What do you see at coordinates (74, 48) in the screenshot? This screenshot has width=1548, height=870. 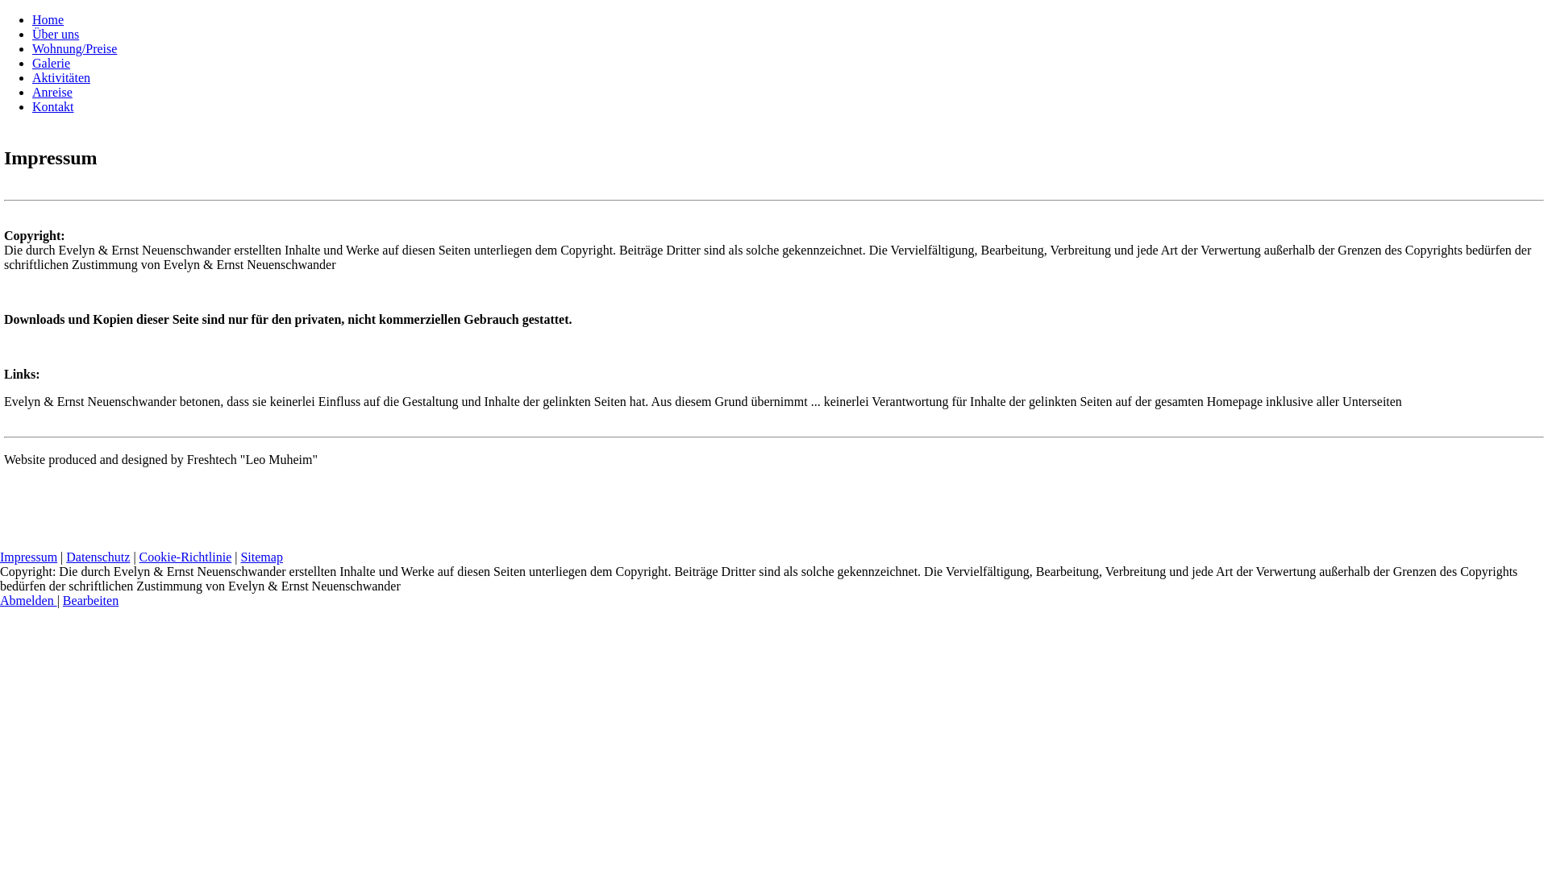 I see `Wohnung/Preise` at bounding box center [74, 48].